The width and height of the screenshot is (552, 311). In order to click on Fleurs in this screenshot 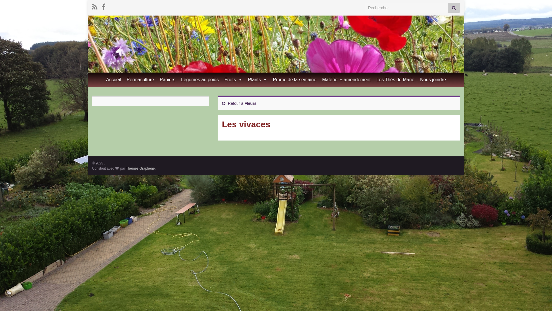, I will do `click(250, 103)`.